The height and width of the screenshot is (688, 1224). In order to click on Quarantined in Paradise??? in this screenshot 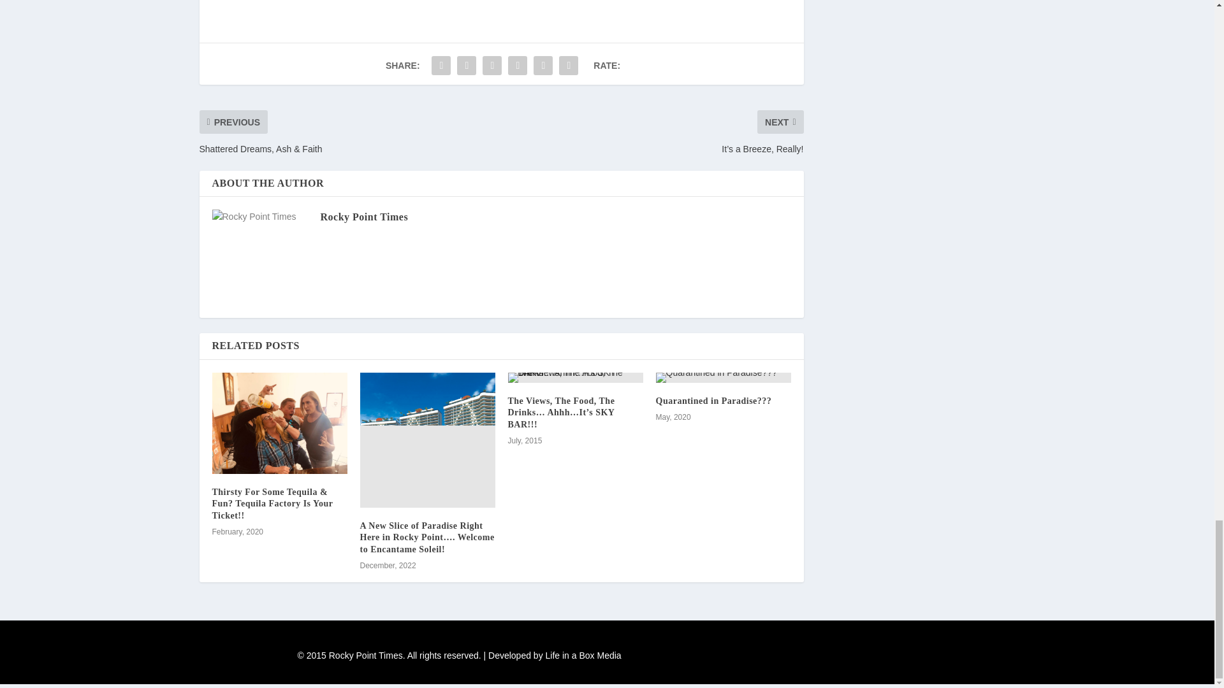, I will do `click(713, 401)`.